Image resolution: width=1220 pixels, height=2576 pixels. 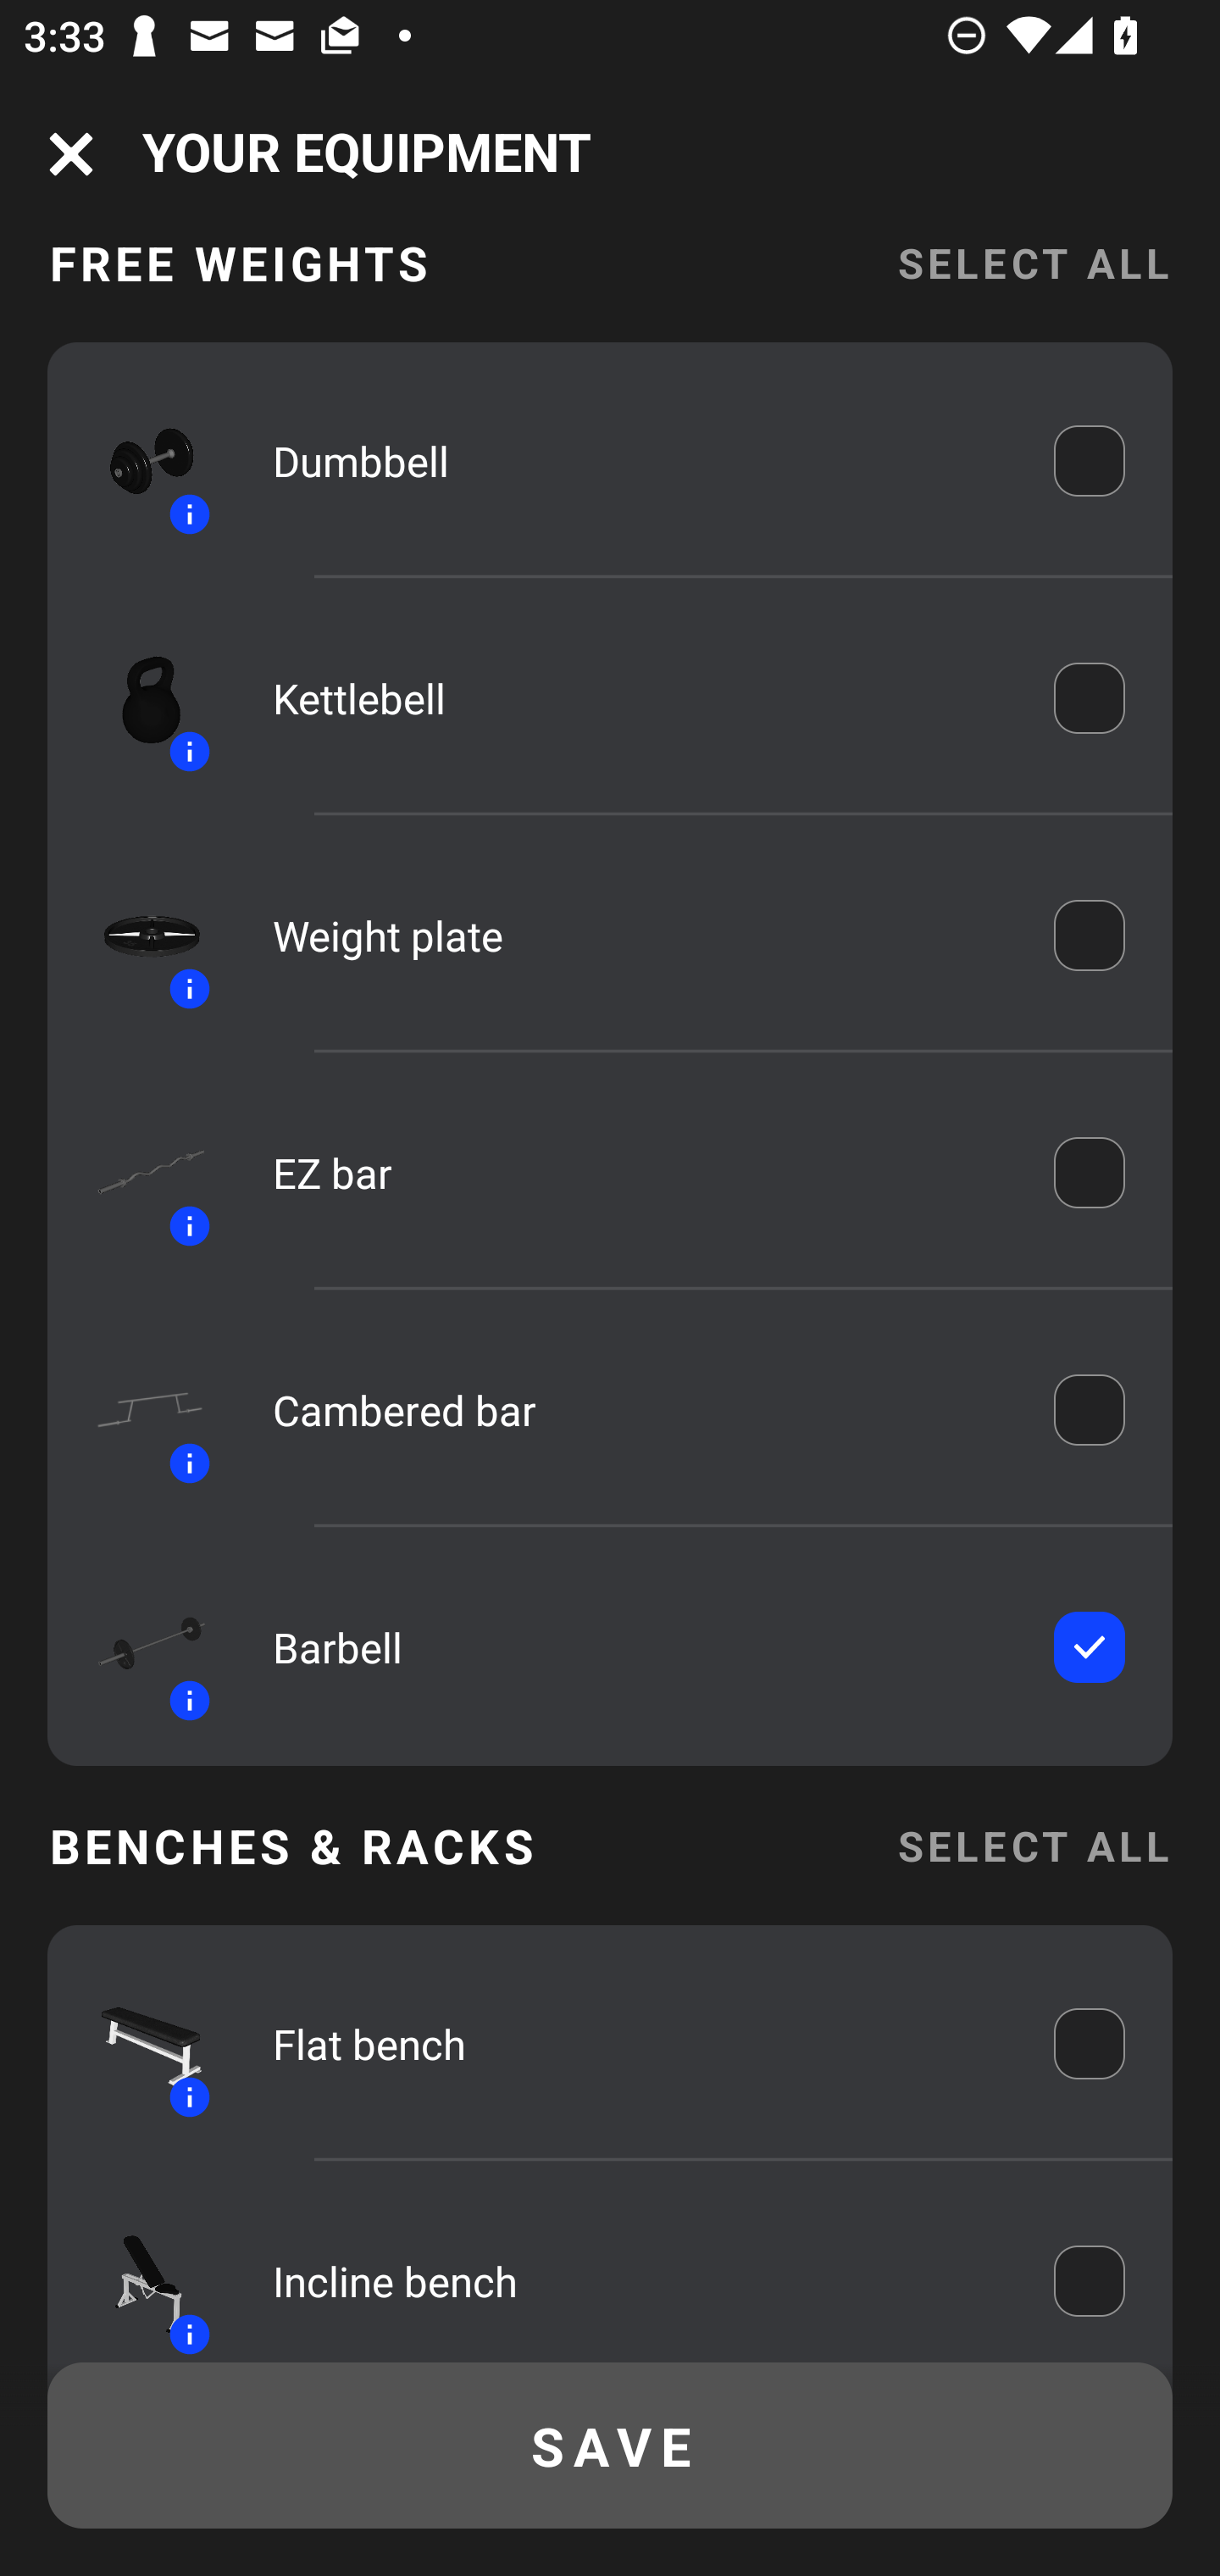 I want to click on Dumbbell, so click(x=640, y=461).